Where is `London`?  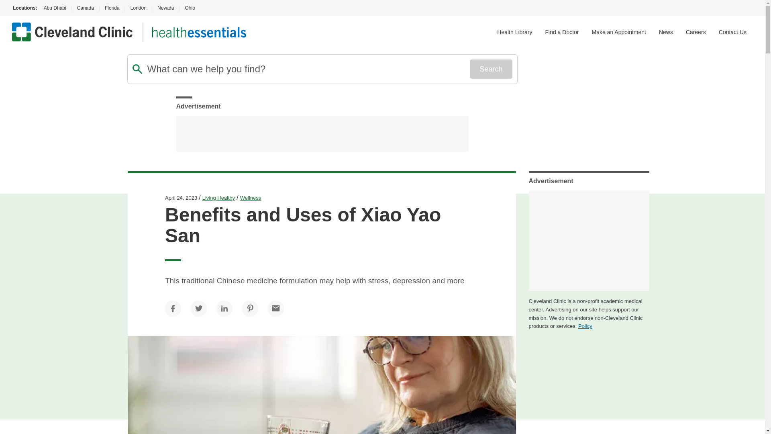 London is located at coordinates (138, 8).